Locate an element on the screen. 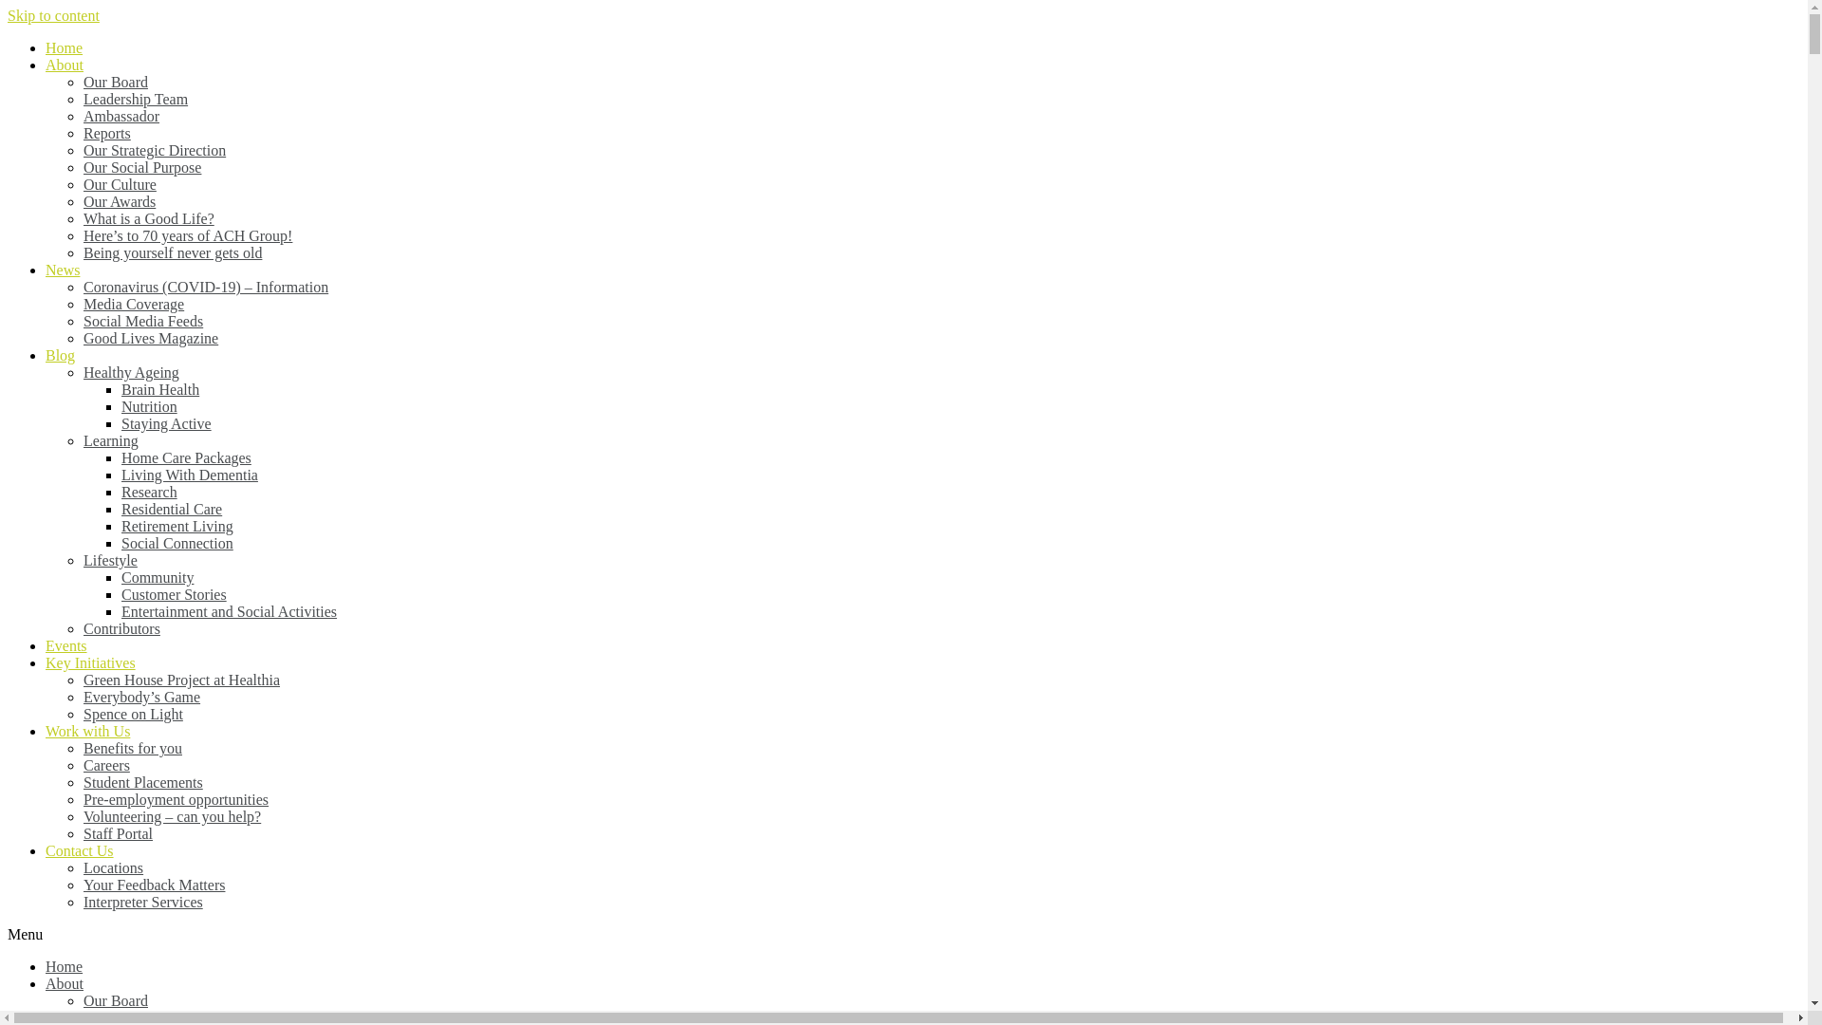 Image resolution: width=1822 pixels, height=1025 pixels. Entertainment and Social Activities is located at coordinates (230, 611).